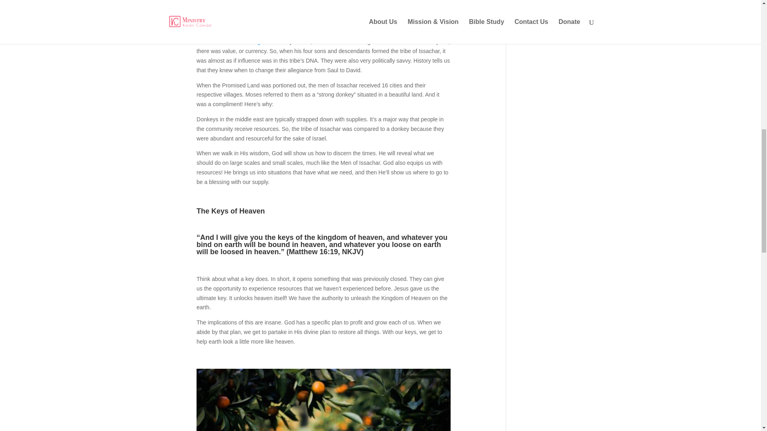 The width and height of the screenshot is (767, 431). I want to click on victoria-chen-N6nnIx4C-Fo-unsplash-700x467, so click(324, 400).